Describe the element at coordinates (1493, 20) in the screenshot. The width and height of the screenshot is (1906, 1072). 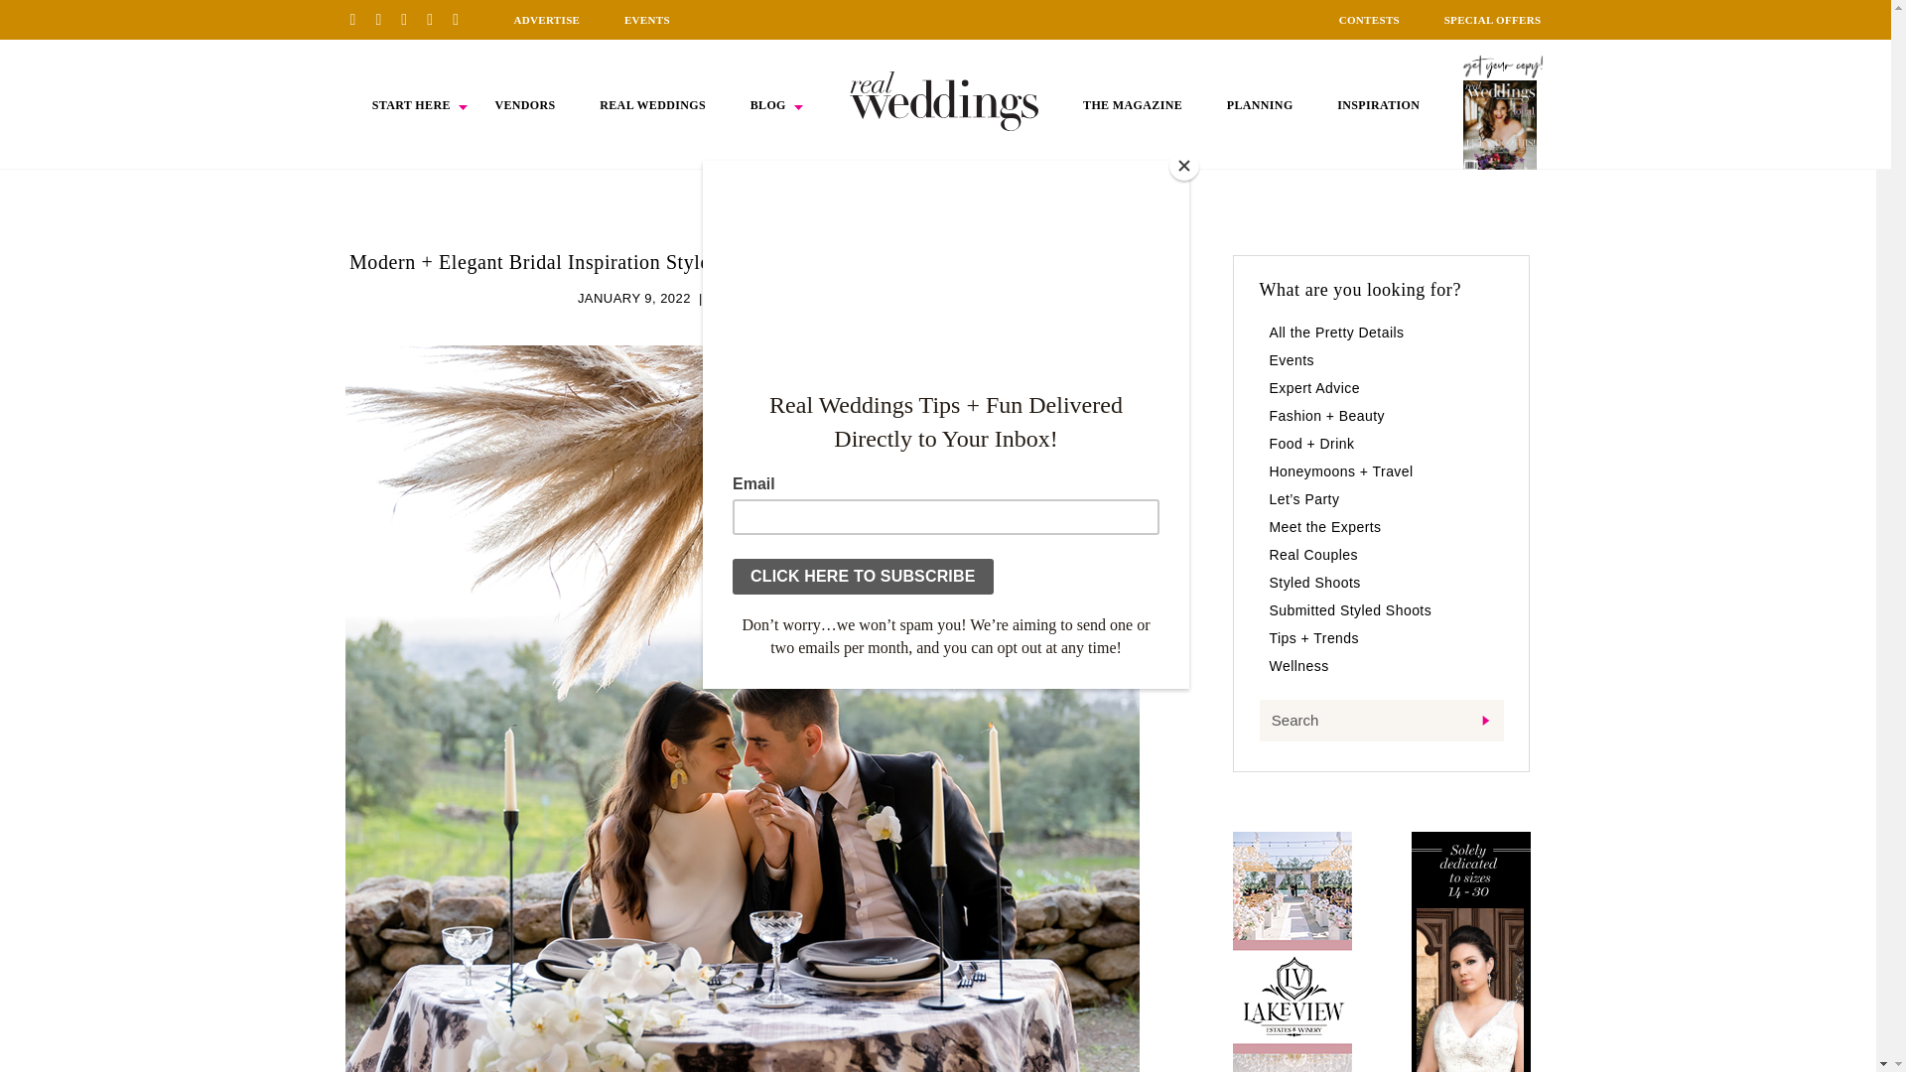
I see `SPECIAL OFFERS` at that location.